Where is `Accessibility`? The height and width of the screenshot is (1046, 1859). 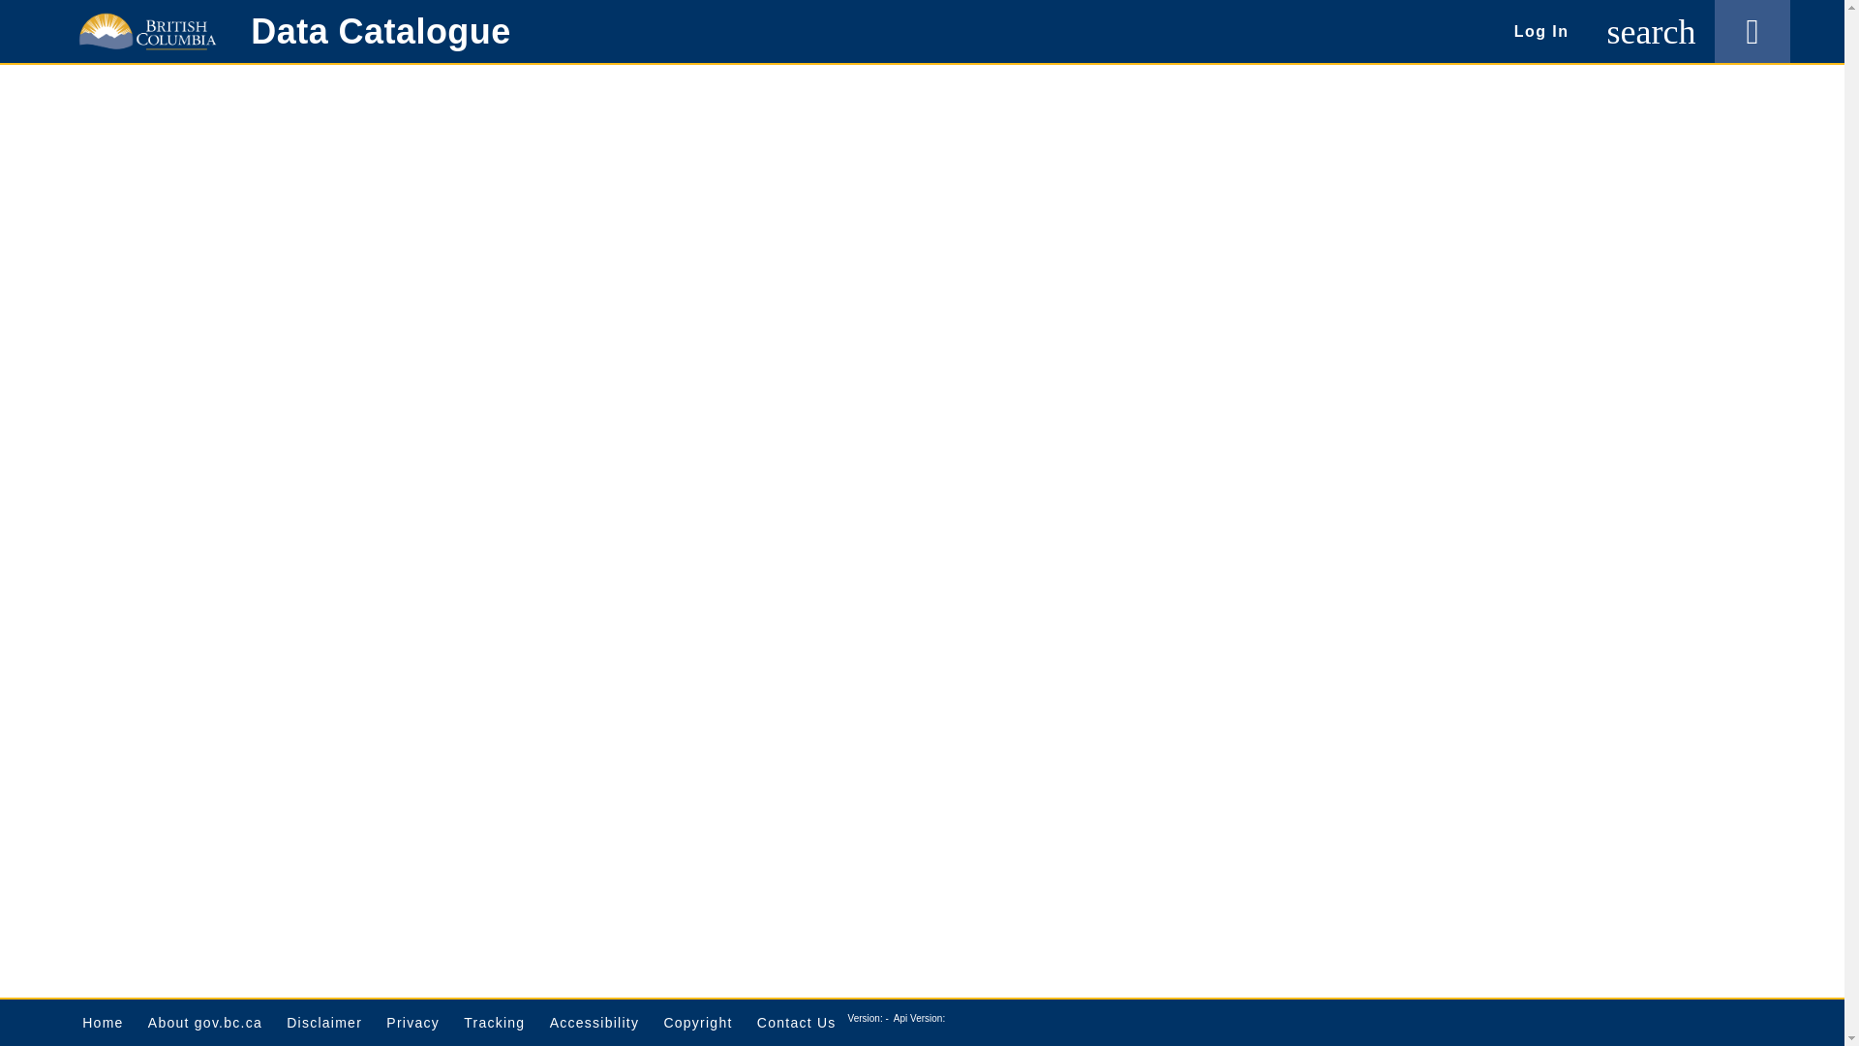
Accessibility is located at coordinates (594, 1023).